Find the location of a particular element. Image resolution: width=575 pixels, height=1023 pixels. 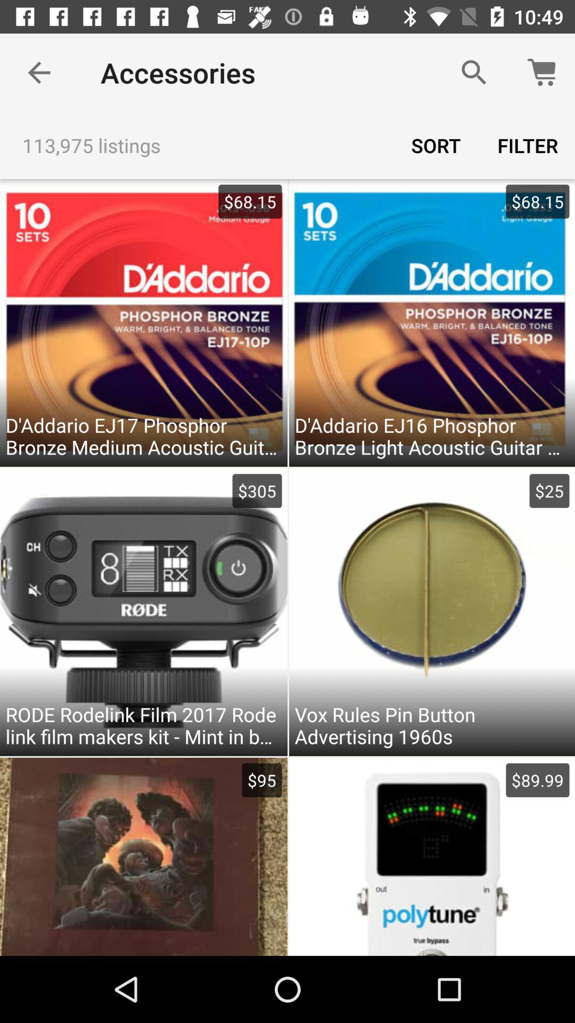

turn on the sort is located at coordinates (436, 145).